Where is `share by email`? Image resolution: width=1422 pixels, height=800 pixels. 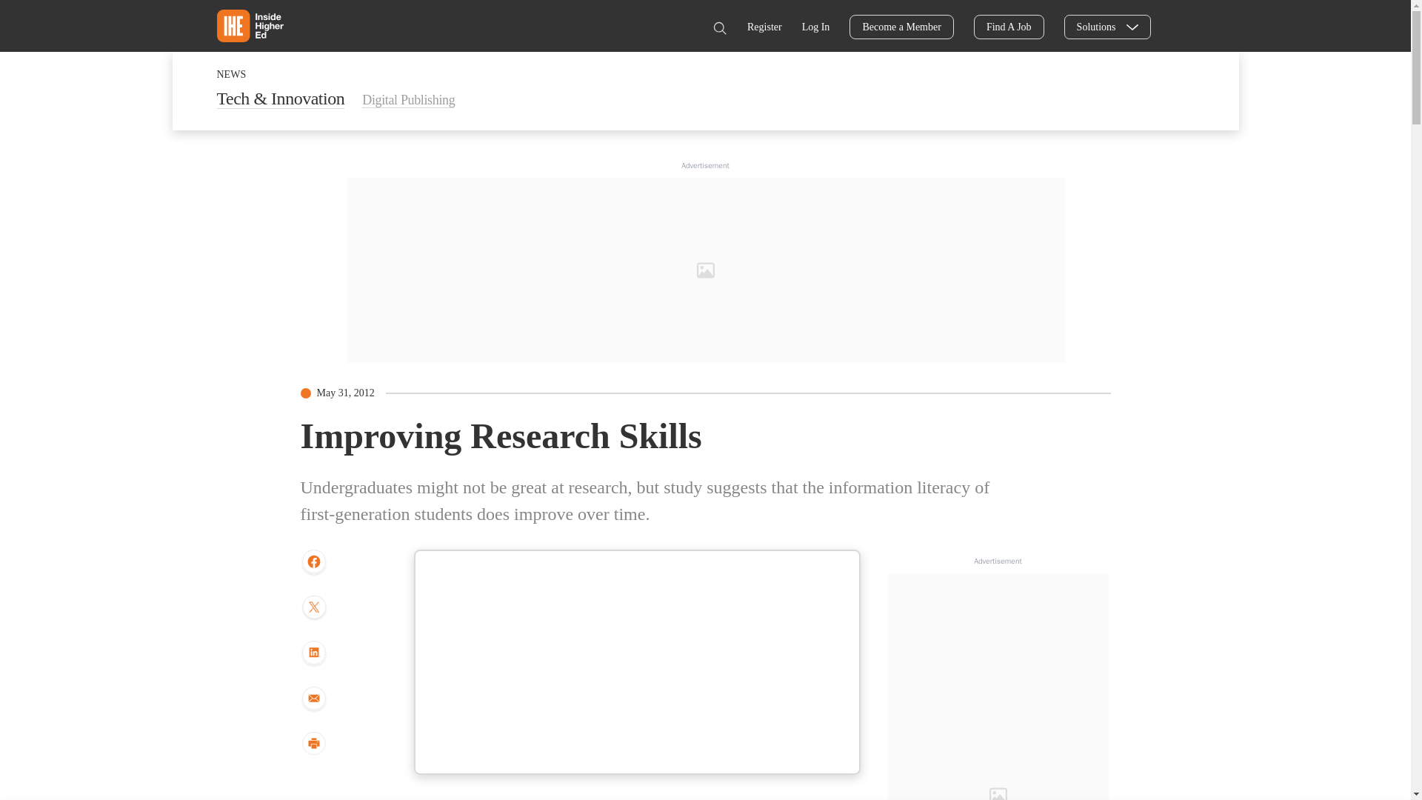
share by email is located at coordinates (313, 699).